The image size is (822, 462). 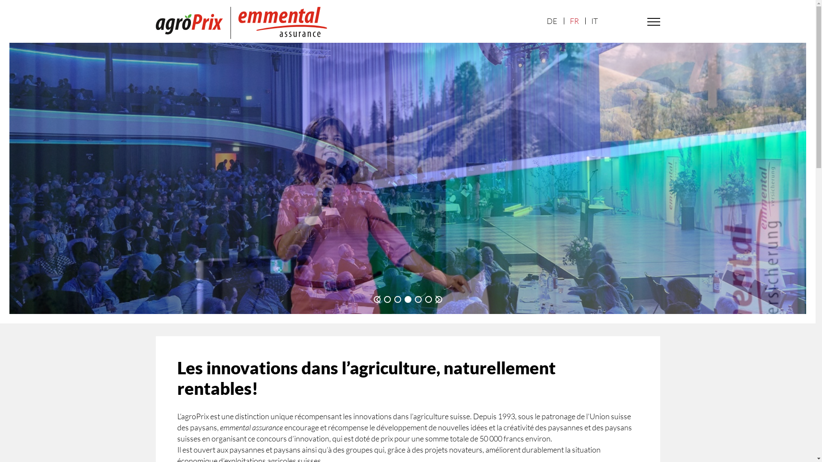 What do you see at coordinates (437, 299) in the screenshot?
I see `Next` at bounding box center [437, 299].